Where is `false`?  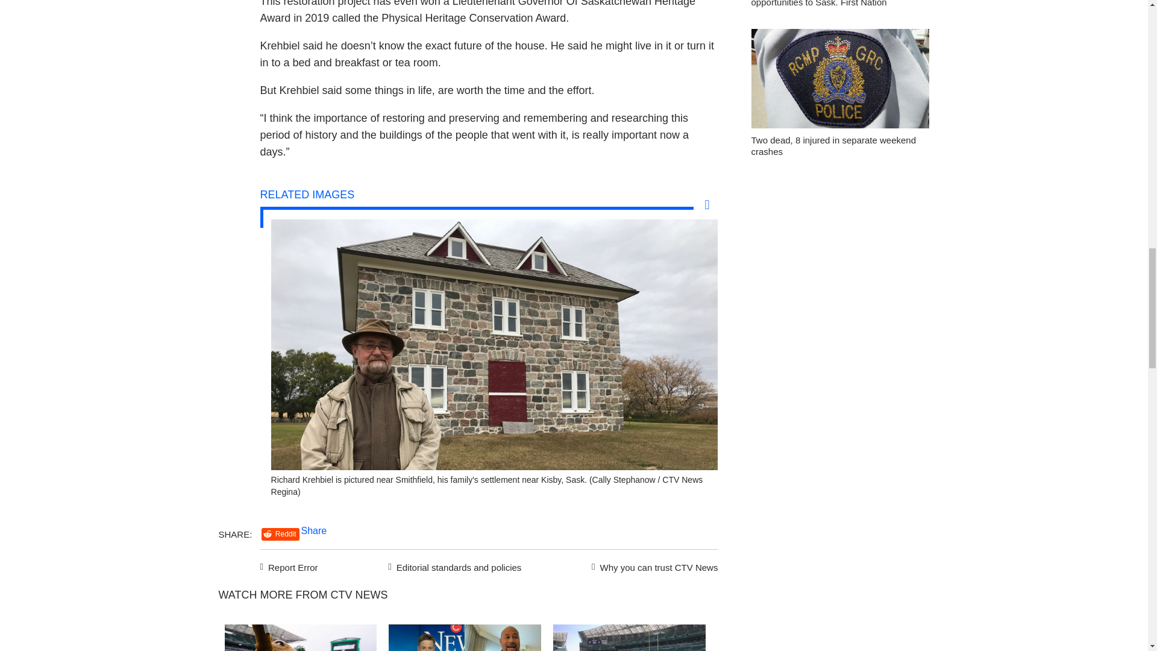
false is located at coordinates (465, 638).